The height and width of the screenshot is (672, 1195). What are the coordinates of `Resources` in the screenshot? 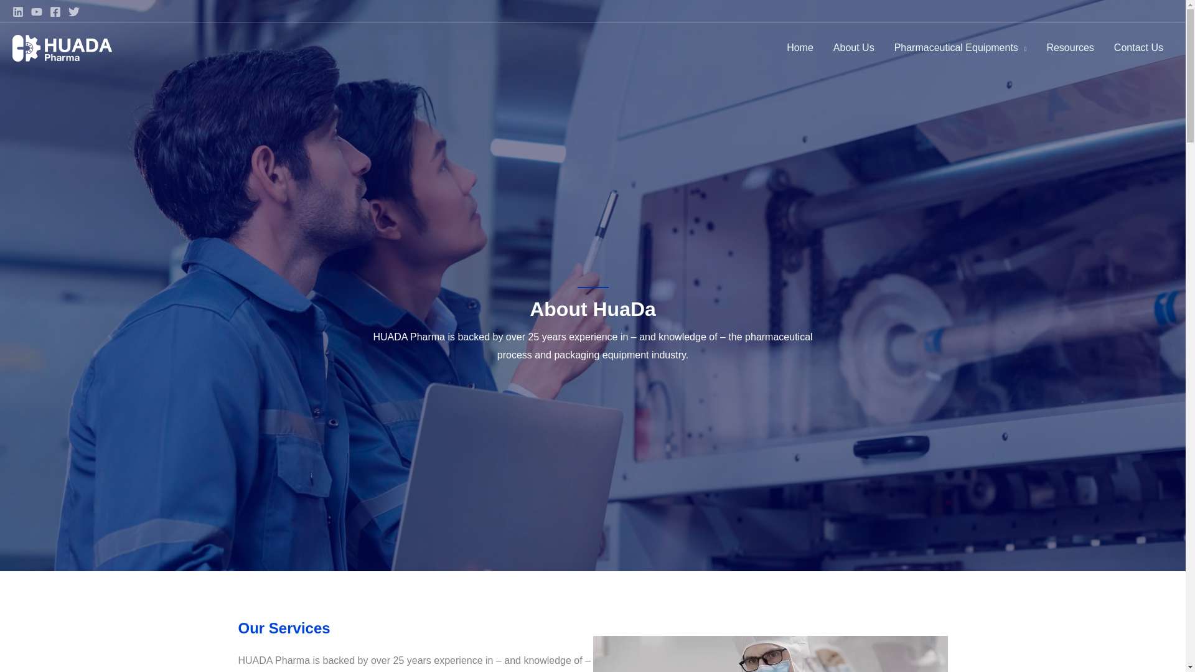 It's located at (1069, 47).